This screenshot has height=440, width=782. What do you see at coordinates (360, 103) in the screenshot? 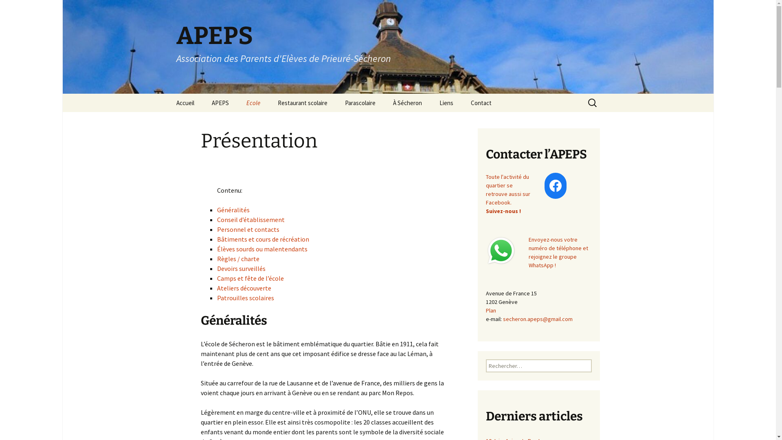
I see `Parascolaire` at bounding box center [360, 103].